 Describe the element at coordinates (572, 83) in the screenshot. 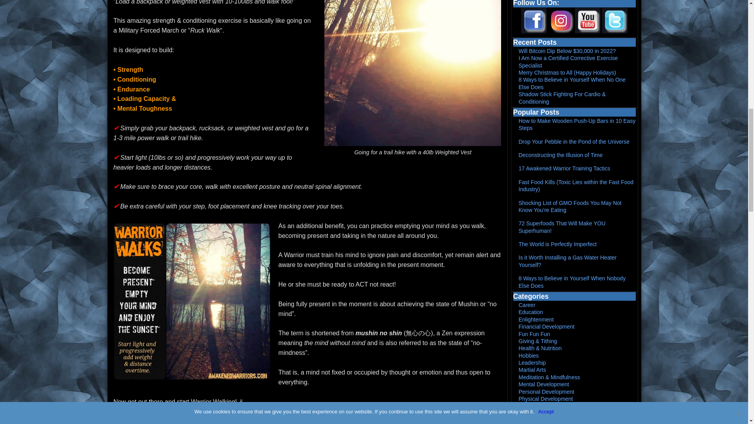

I see `8 Ways to Believe in Yourself When No One Else Does` at that location.